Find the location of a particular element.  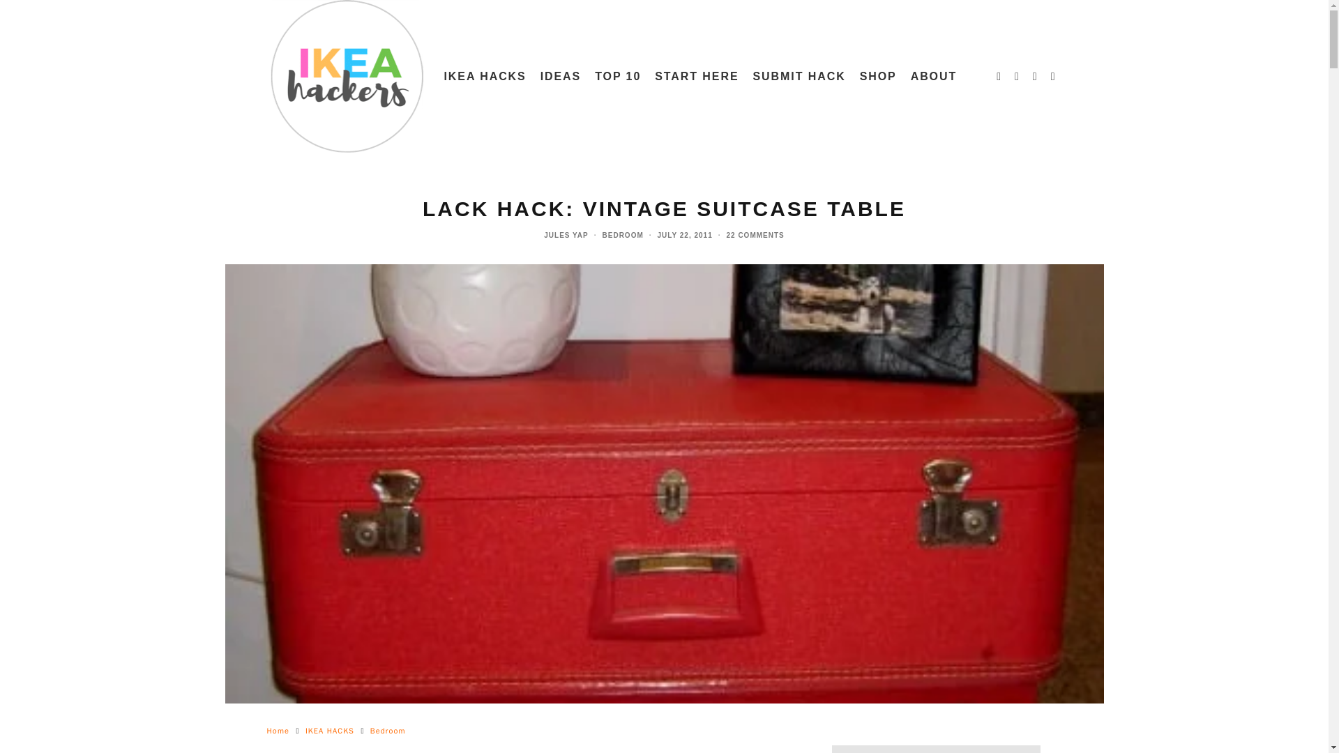

BEDROOM is located at coordinates (623, 235).